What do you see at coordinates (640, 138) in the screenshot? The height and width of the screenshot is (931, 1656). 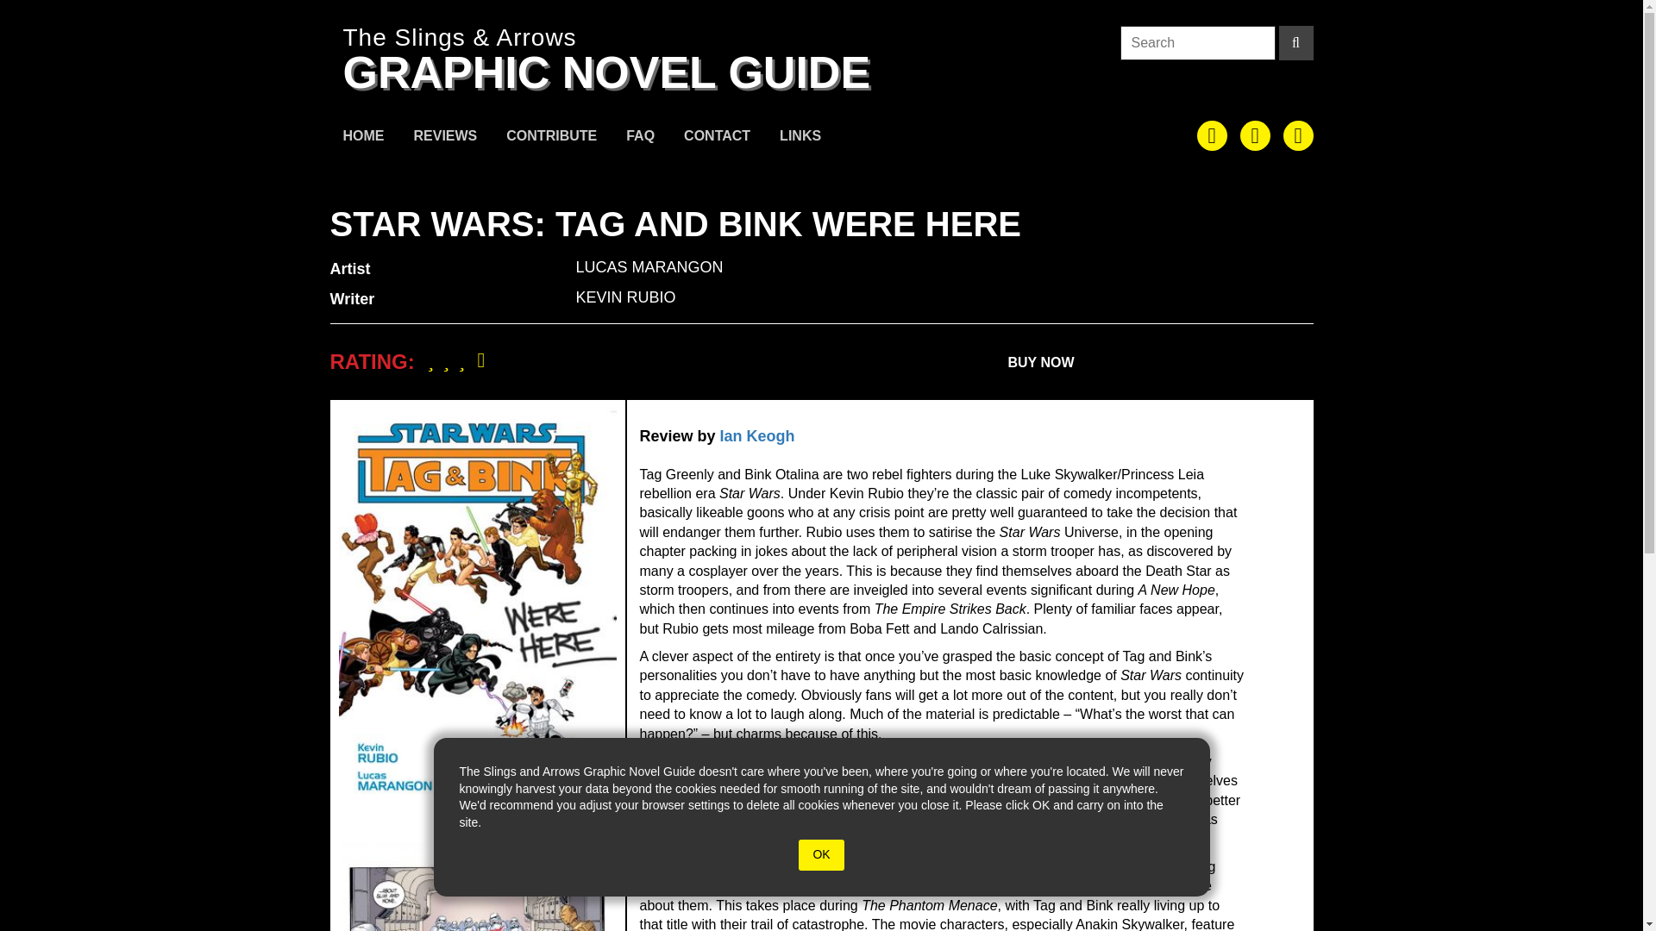 I see `FAQ` at bounding box center [640, 138].